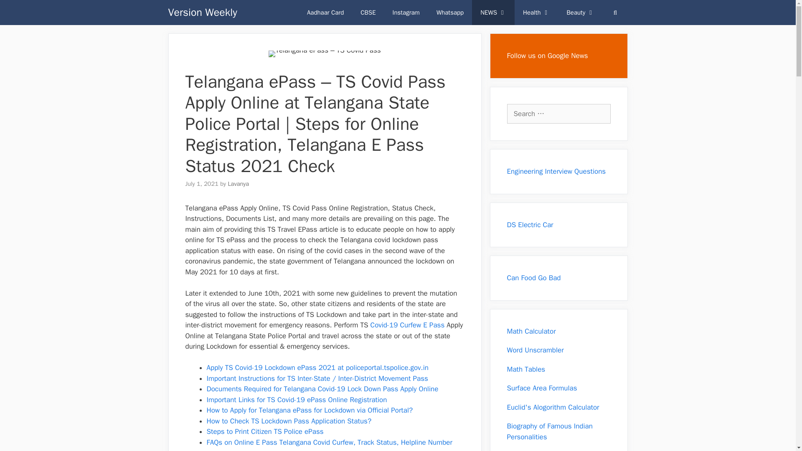 This screenshot has width=802, height=451. Describe the element at coordinates (581, 13) in the screenshot. I see `Beauty` at that location.